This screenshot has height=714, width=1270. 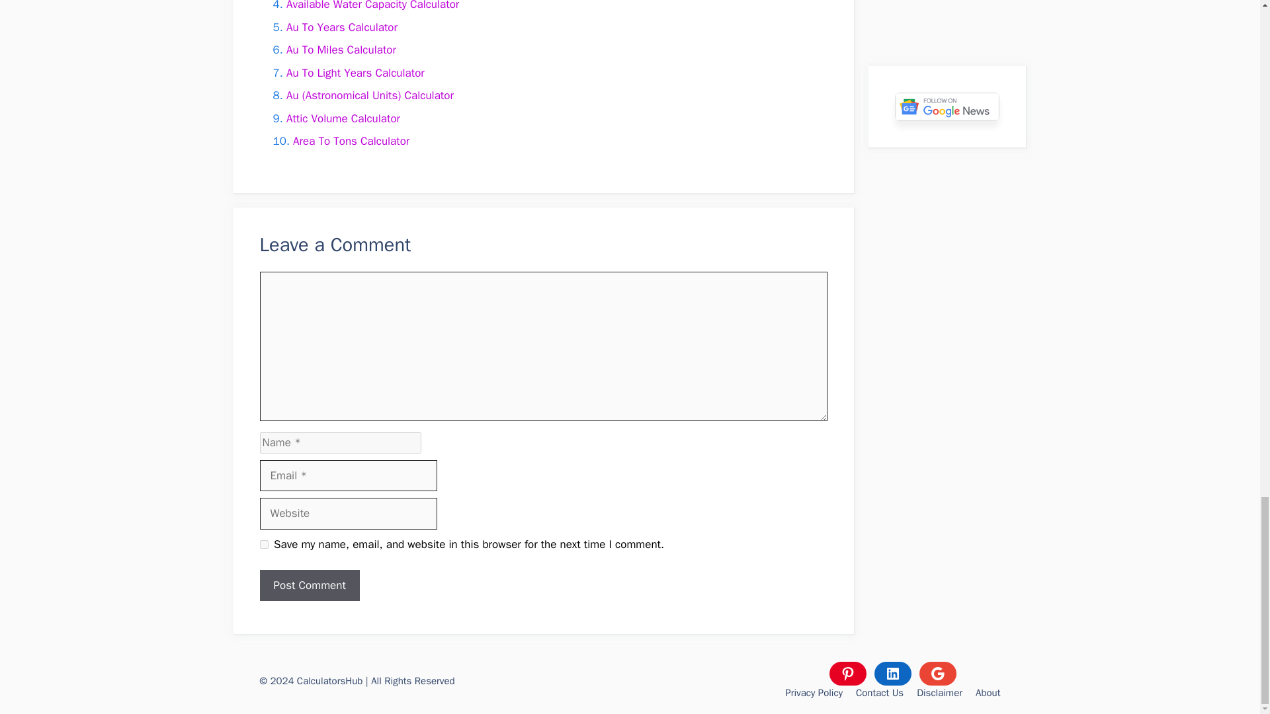 I want to click on yes, so click(x=263, y=544).